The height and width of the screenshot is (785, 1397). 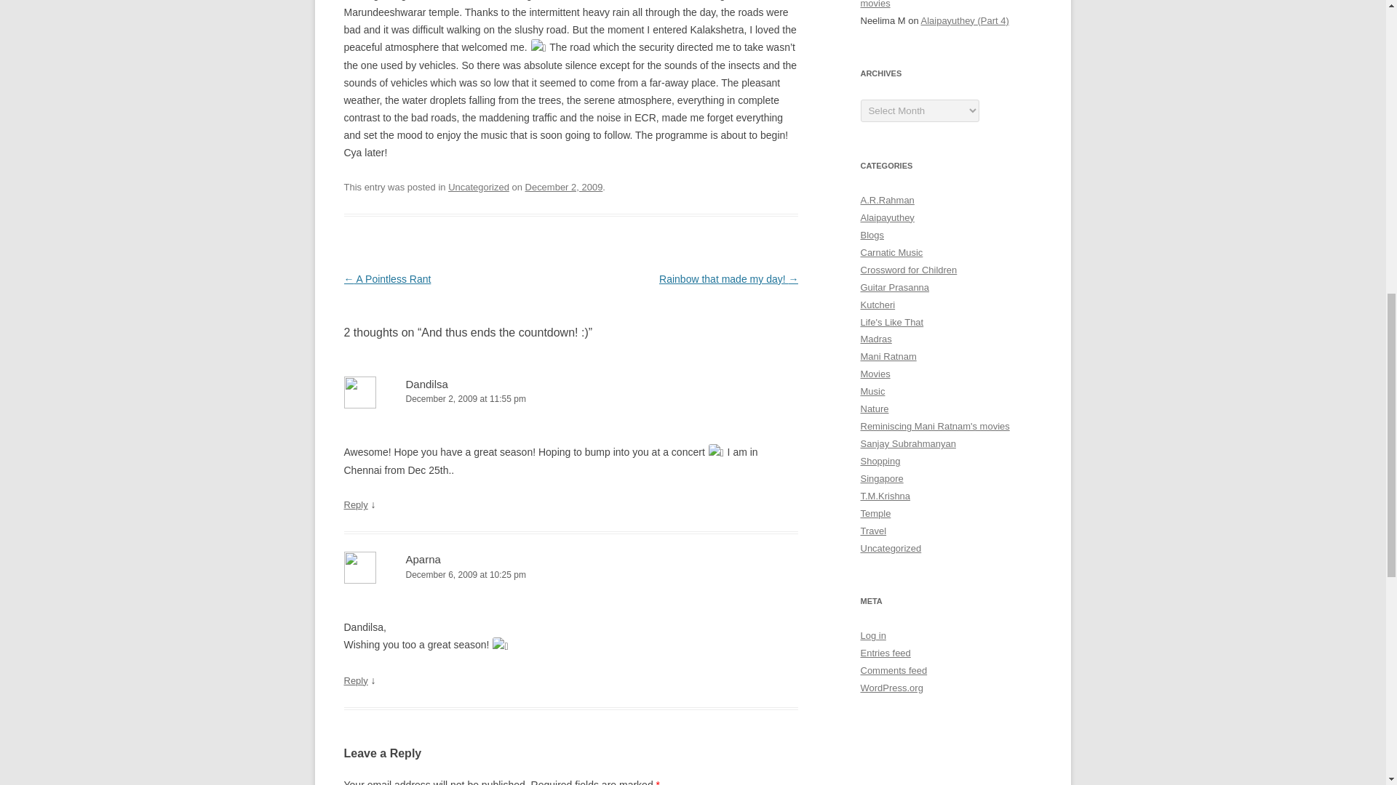 I want to click on Alaipayuthey, so click(x=886, y=217).